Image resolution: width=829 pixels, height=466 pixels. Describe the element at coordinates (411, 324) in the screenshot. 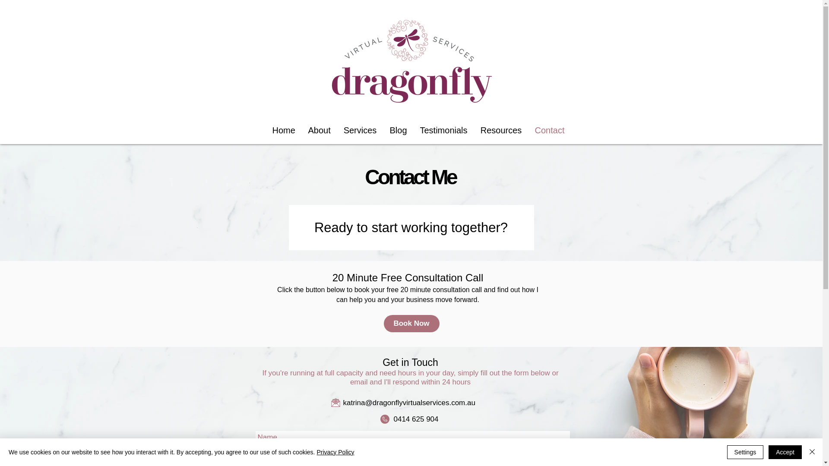

I see `Book Now` at that location.